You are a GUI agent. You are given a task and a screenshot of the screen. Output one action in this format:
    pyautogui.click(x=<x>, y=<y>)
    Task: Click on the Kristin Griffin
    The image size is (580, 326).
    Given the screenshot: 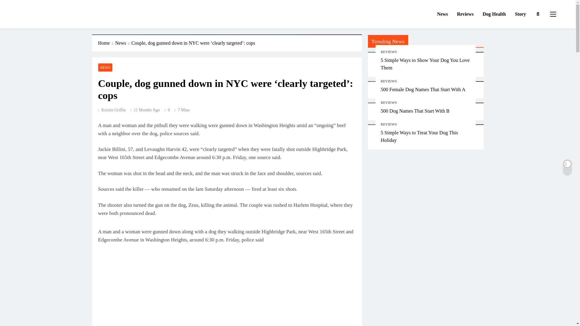 What is the action you would take?
    pyautogui.click(x=112, y=110)
    